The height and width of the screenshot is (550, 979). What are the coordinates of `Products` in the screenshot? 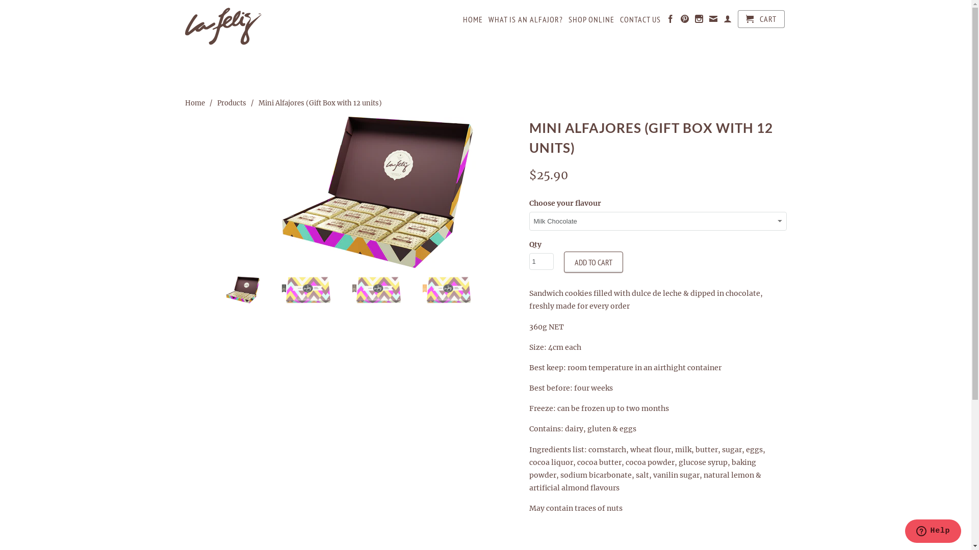 It's located at (231, 103).